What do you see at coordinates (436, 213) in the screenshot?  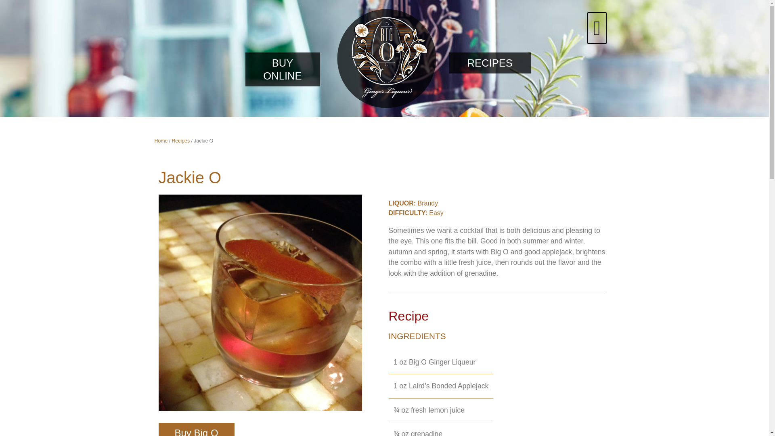 I see `Easy` at bounding box center [436, 213].